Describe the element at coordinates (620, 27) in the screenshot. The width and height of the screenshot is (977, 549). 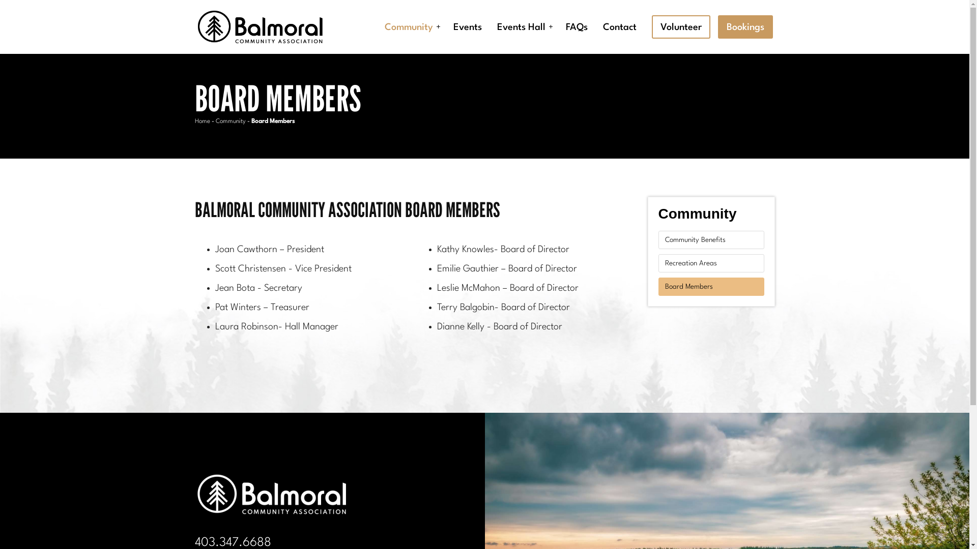
I see `Contact` at that location.